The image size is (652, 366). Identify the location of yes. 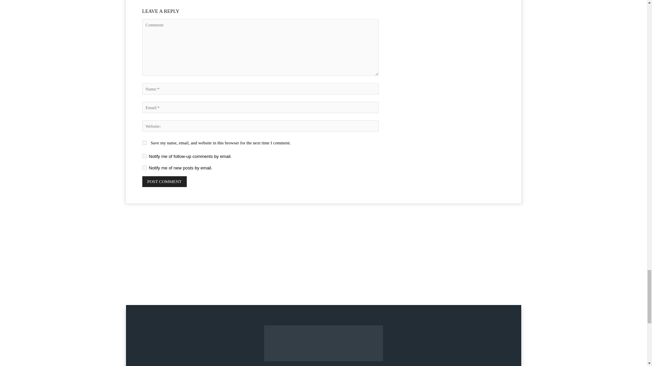
(144, 142).